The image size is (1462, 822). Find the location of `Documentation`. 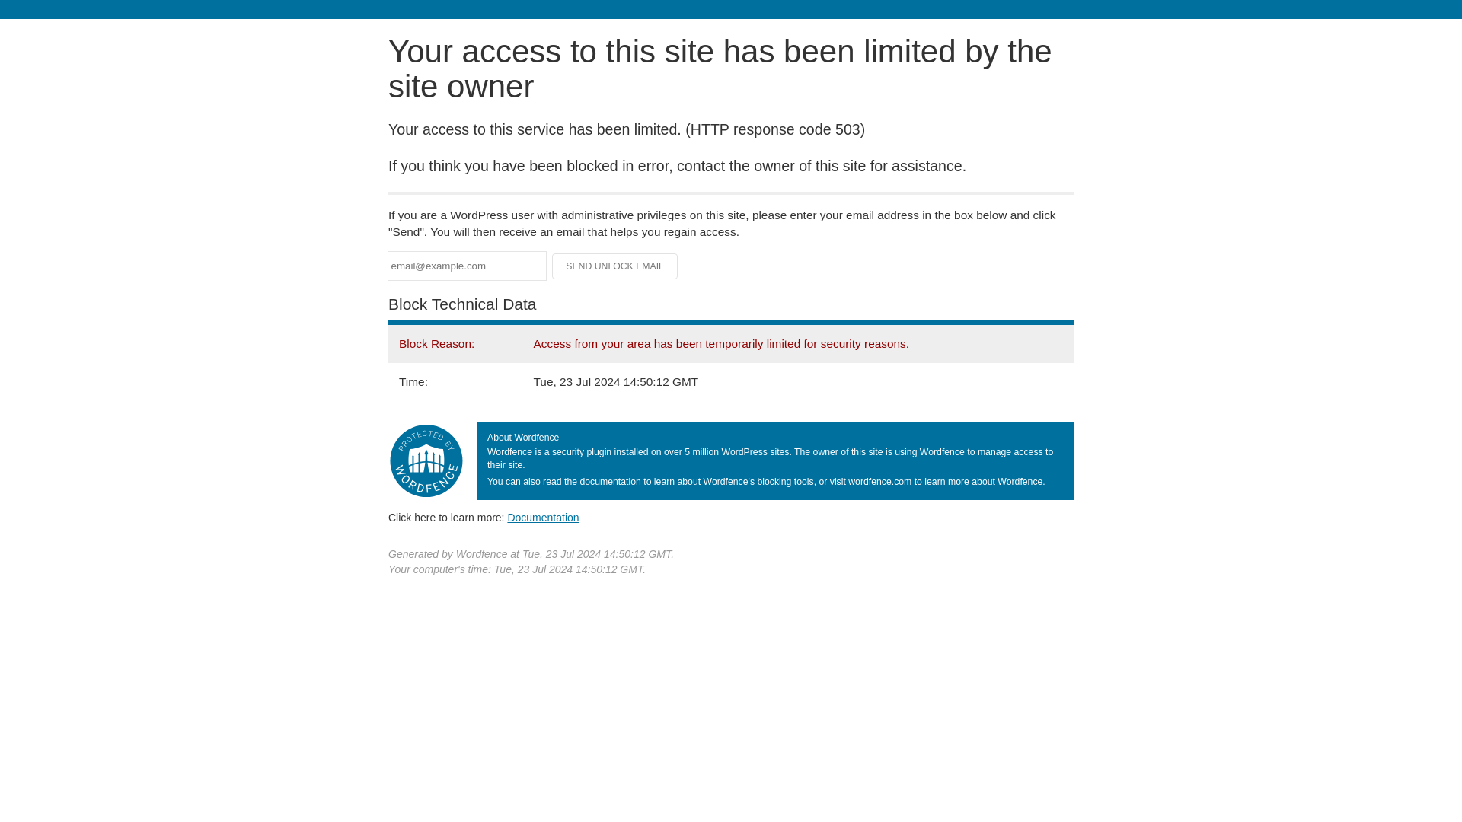

Documentation is located at coordinates (543, 517).